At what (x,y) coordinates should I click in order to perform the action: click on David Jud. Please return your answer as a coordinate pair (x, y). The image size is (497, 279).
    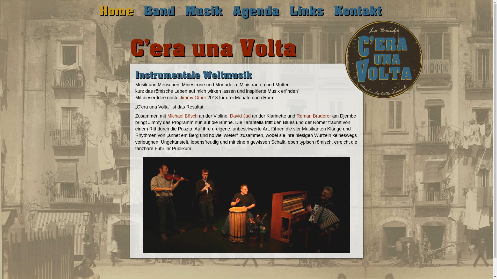
    Looking at the image, I should click on (240, 116).